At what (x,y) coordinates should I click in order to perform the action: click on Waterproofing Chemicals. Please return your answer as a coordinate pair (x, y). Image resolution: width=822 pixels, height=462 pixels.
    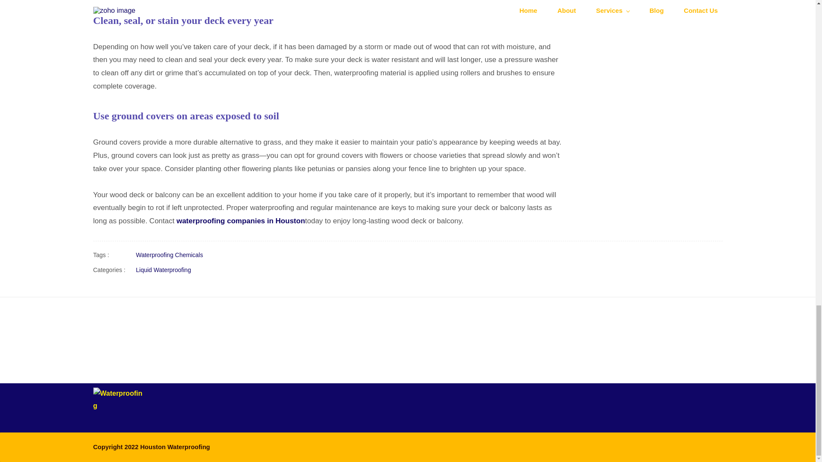
    Looking at the image, I should click on (170, 255).